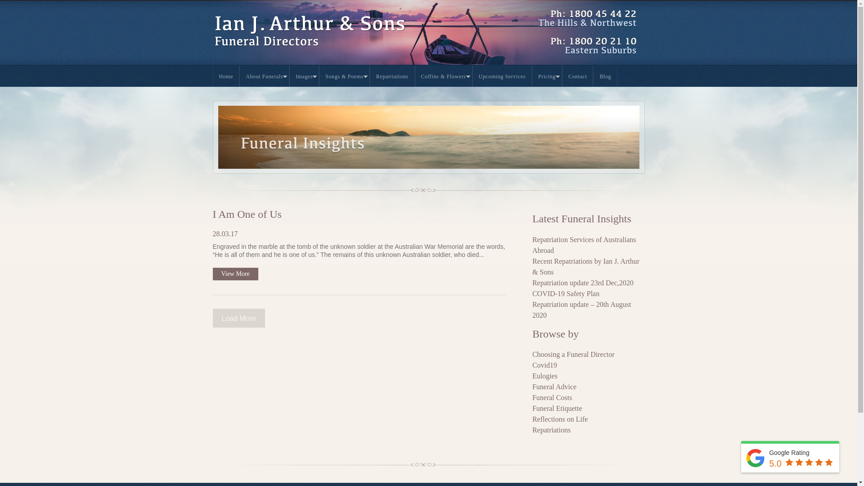 This screenshot has height=486, width=864. What do you see at coordinates (304, 76) in the screenshot?
I see `Images` at bounding box center [304, 76].